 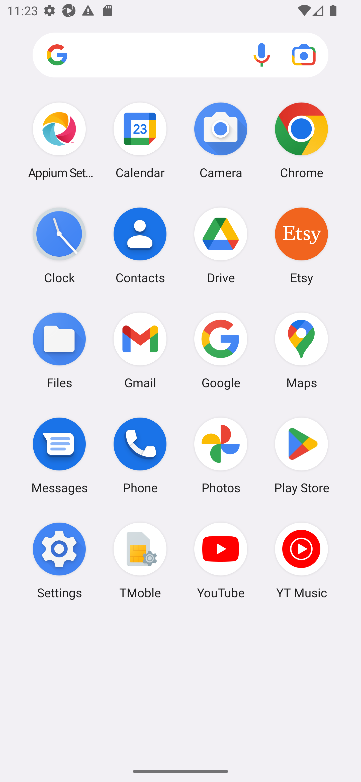 What do you see at coordinates (180, 55) in the screenshot?
I see `Search apps, web and more` at bounding box center [180, 55].